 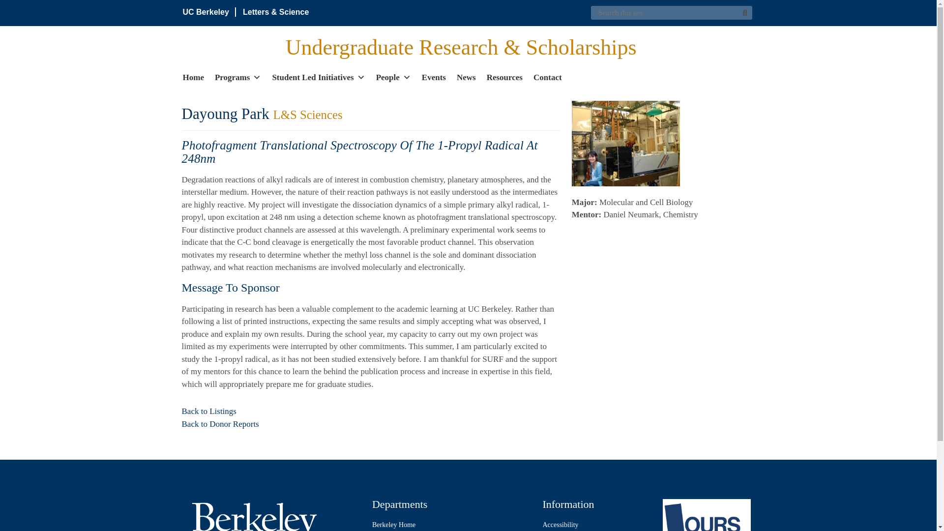 What do you see at coordinates (434, 77) in the screenshot?
I see `Events` at bounding box center [434, 77].